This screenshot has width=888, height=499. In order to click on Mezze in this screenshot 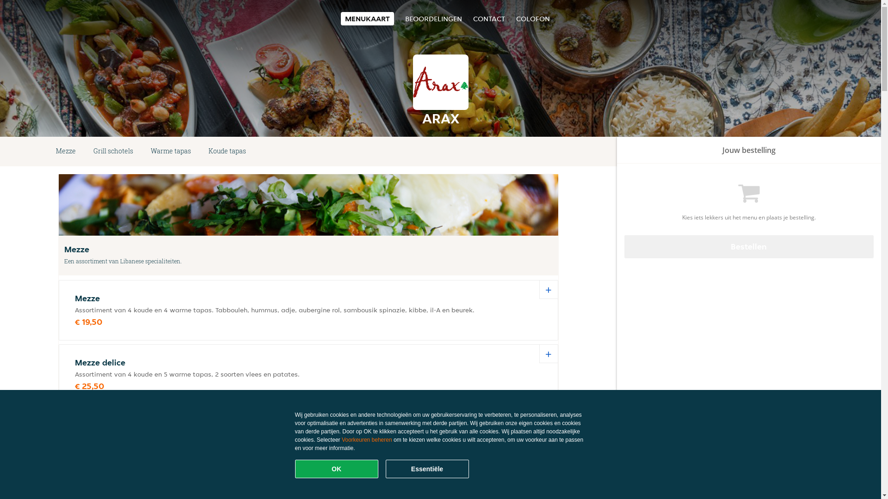, I will do `click(66, 152)`.